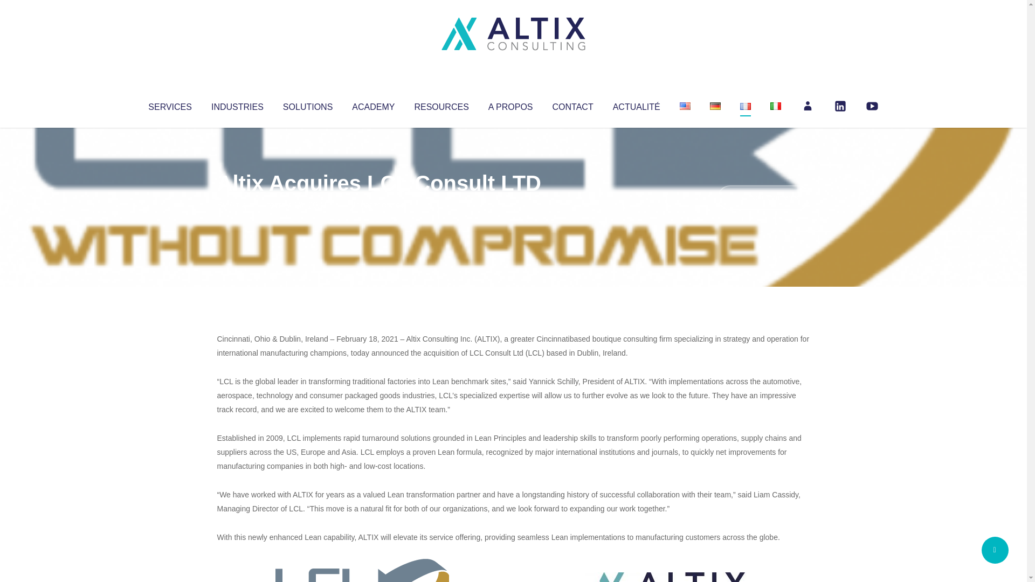 This screenshot has width=1035, height=582. Describe the element at coordinates (237, 205) in the screenshot. I see `Altix` at that location.